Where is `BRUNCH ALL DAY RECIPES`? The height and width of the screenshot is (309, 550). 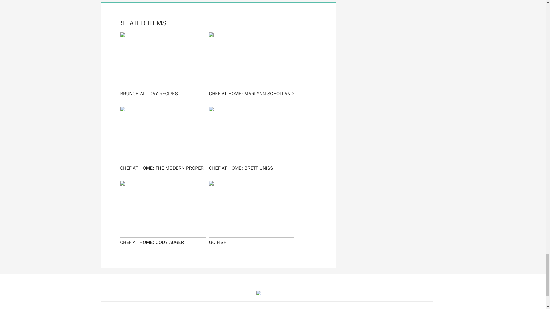
BRUNCH ALL DAY RECIPES is located at coordinates (161, 66).